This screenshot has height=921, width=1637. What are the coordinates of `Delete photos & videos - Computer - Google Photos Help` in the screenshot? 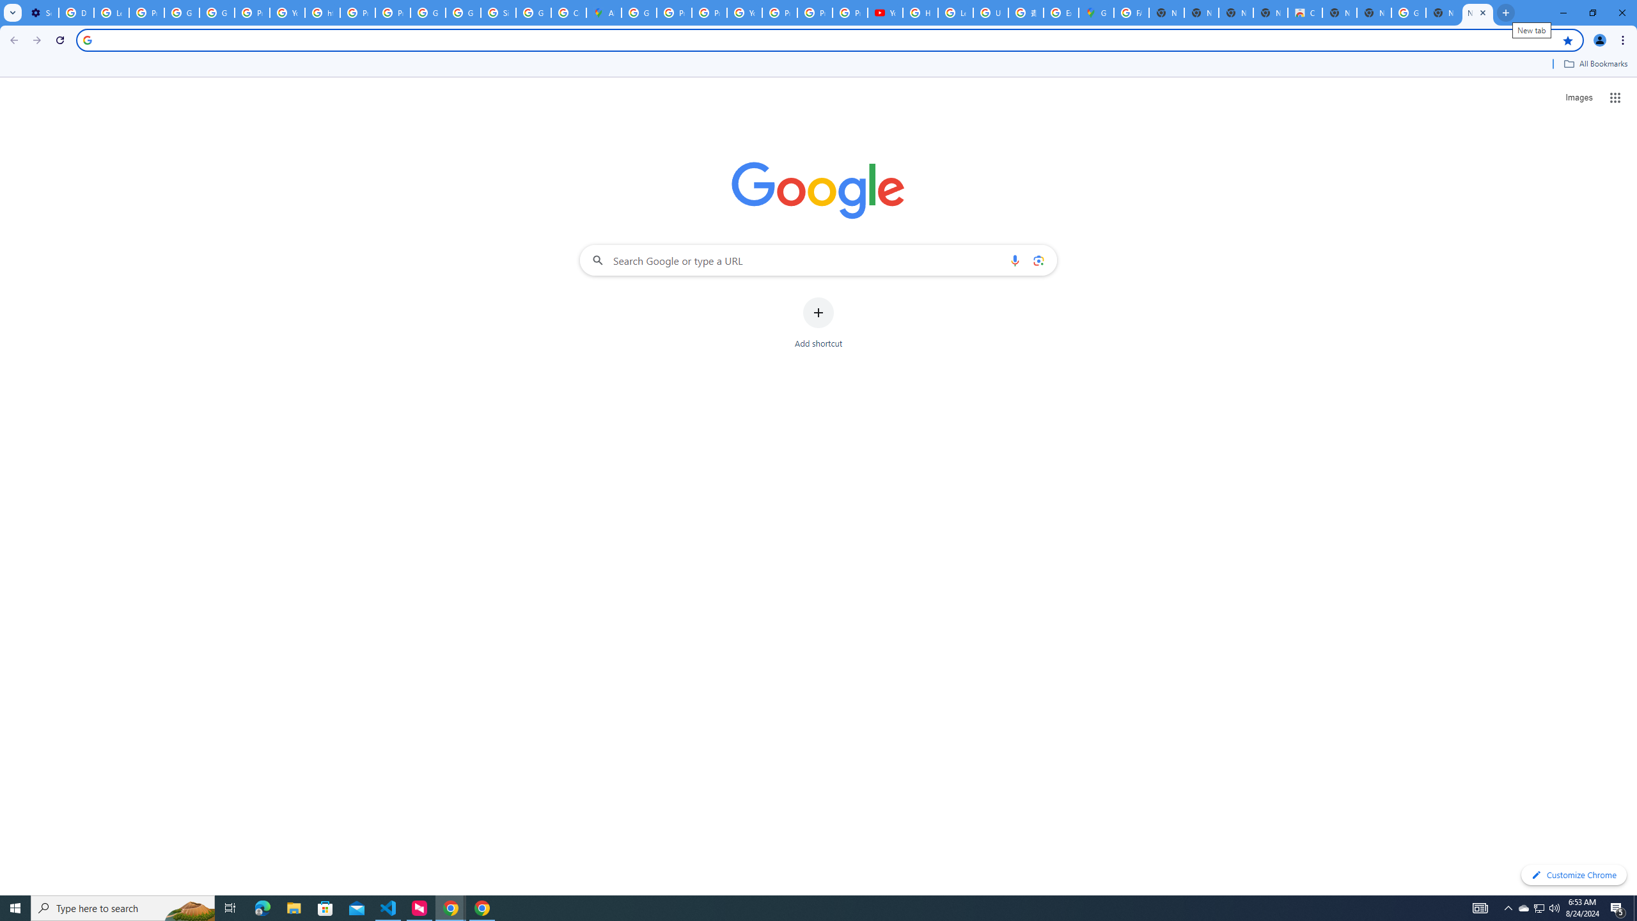 It's located at (75, 13).